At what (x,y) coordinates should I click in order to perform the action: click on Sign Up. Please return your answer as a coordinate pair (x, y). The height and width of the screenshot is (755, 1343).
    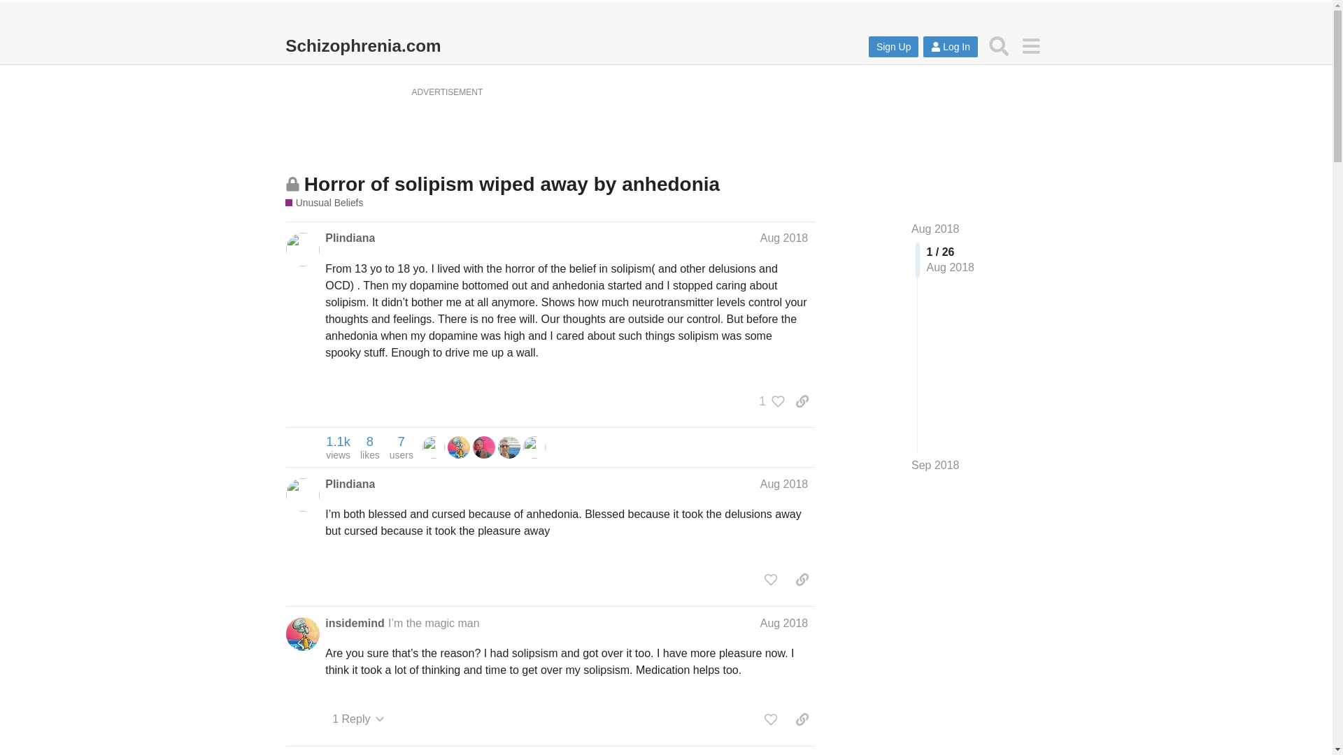
    Looking at the image, I should click on (783, 623).